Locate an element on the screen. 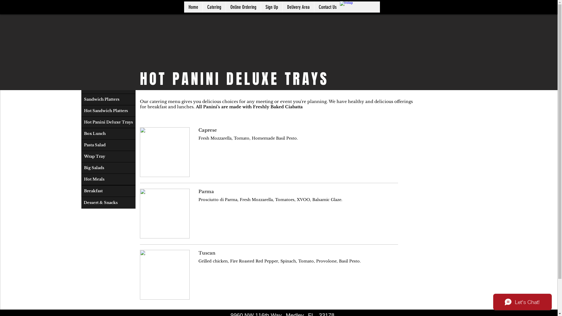  Catering is located at coordinates (214, 7).